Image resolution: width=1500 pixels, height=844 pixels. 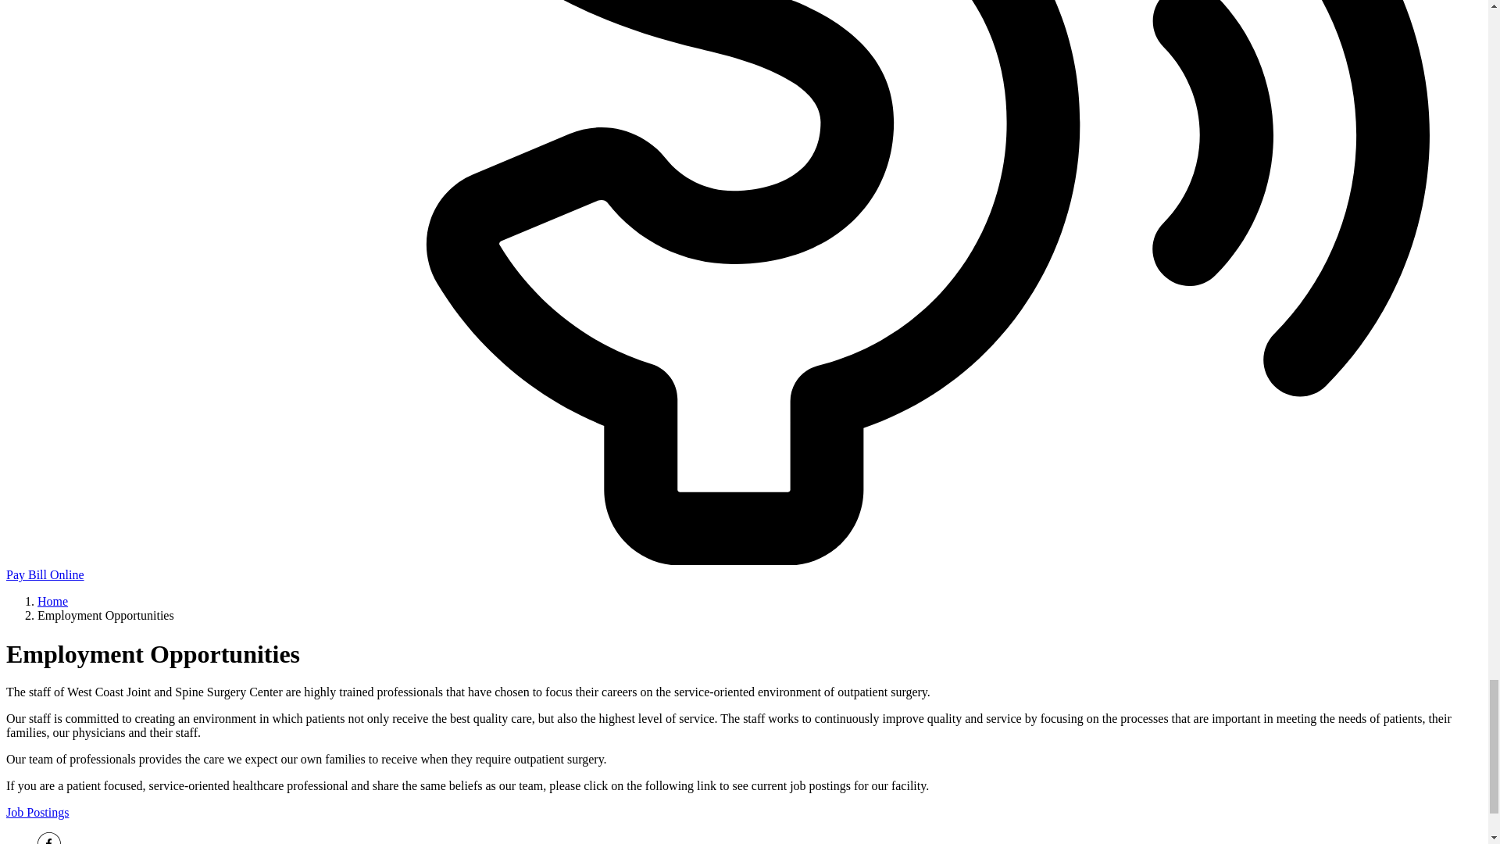 What do you see at coordinates (52, 601) in the screenshot?
I see `Home` at bounding box center [52, 601].